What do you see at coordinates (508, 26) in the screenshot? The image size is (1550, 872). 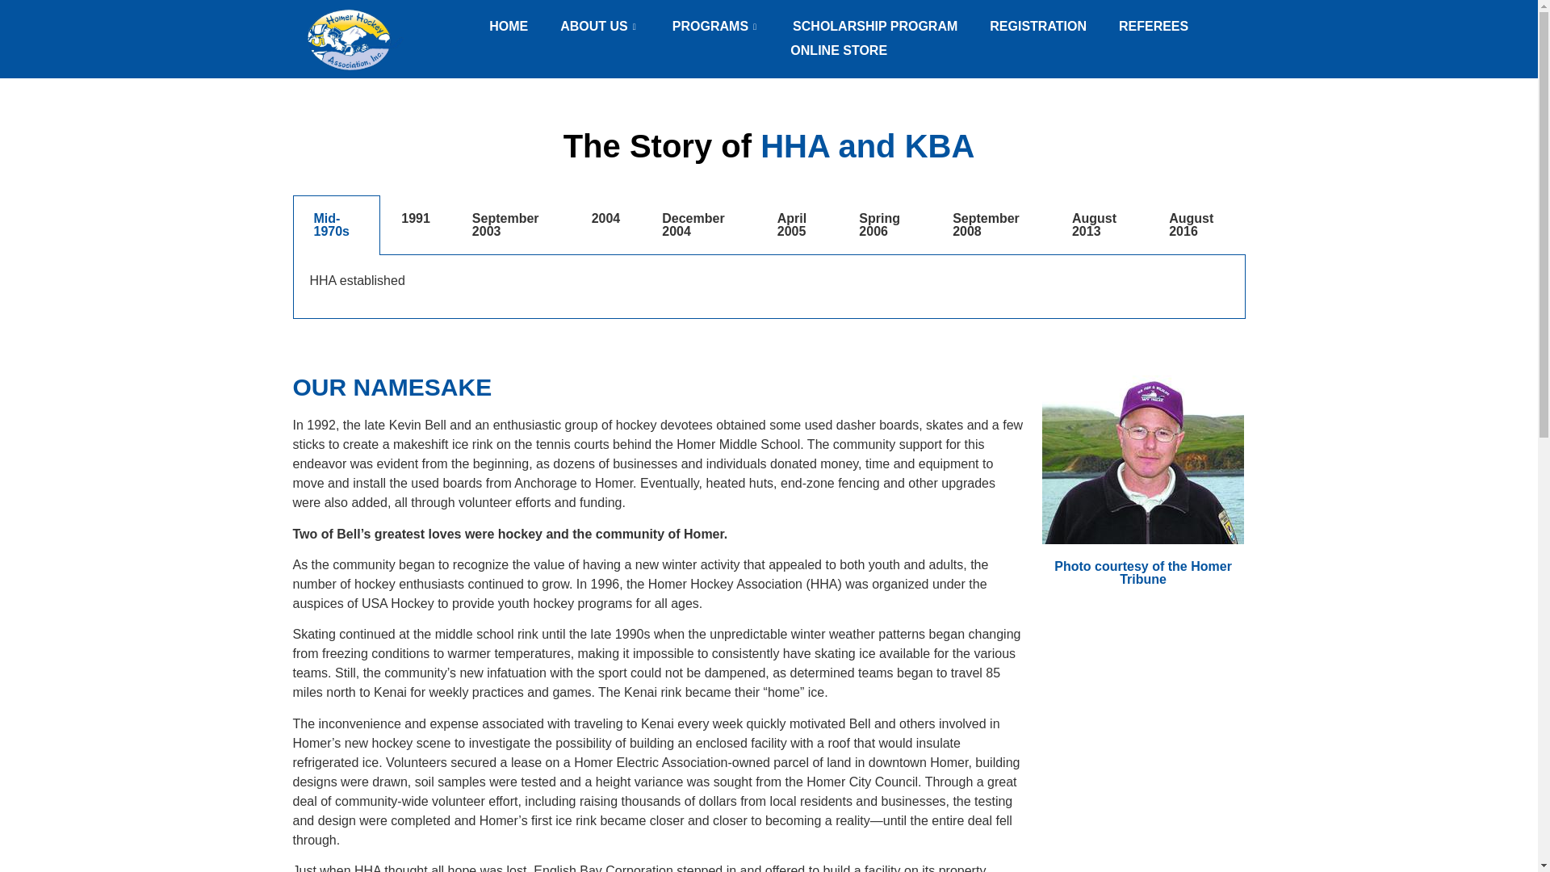 I see `HOME` at bounding box center [508, 26].